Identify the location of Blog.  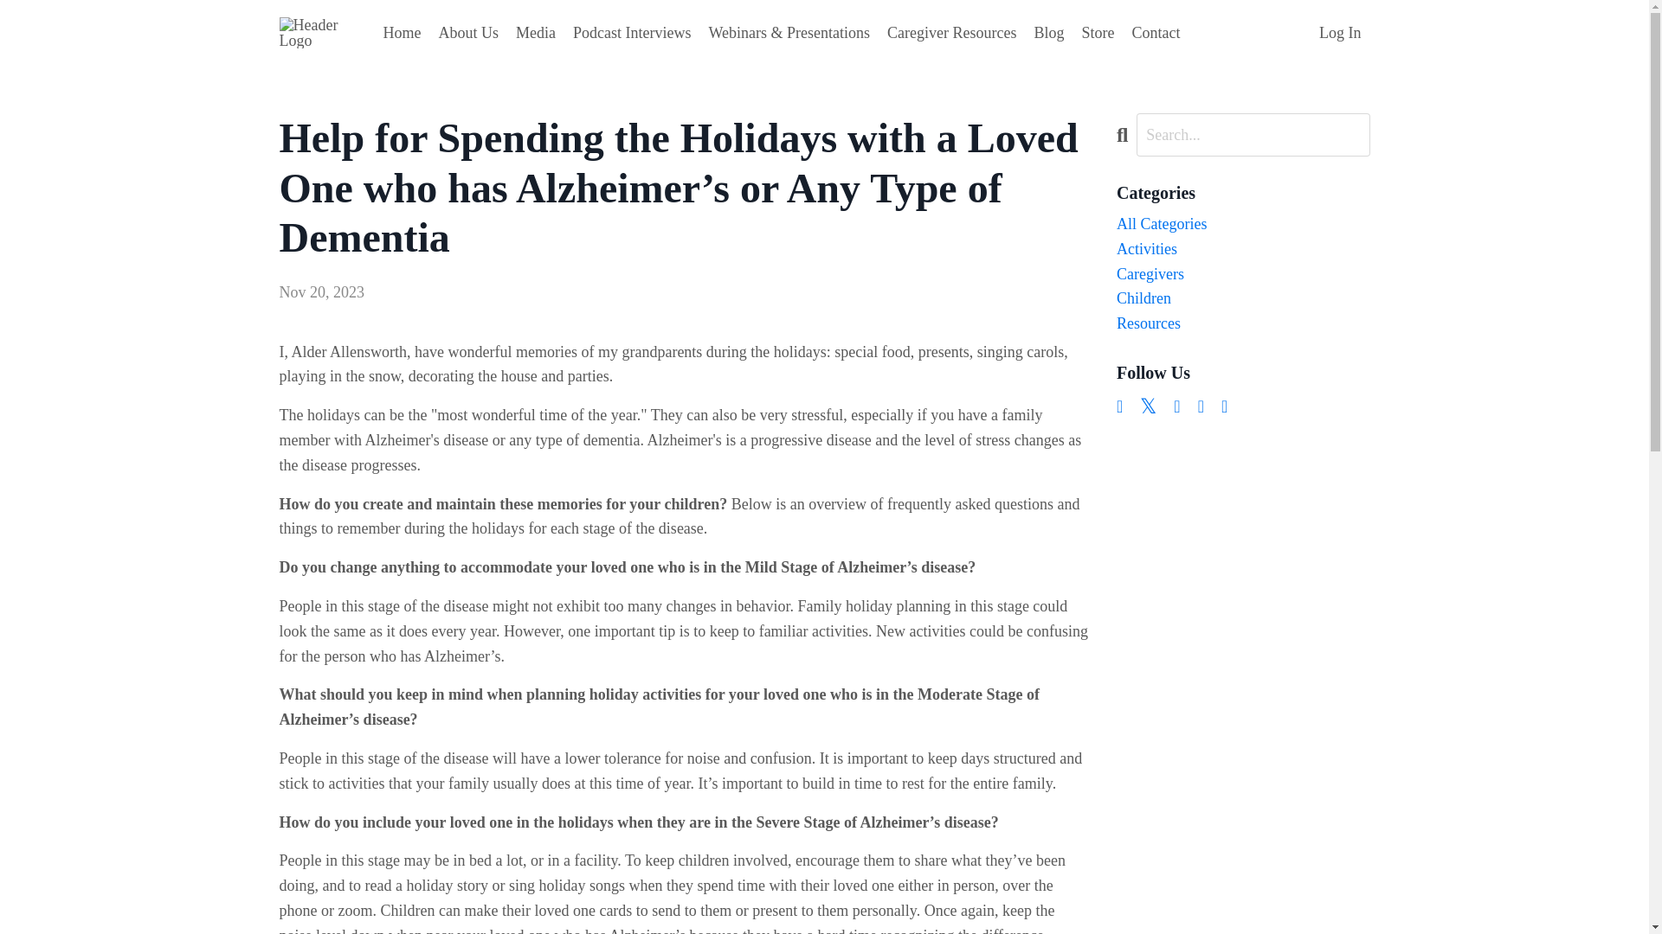
(1048, 33).